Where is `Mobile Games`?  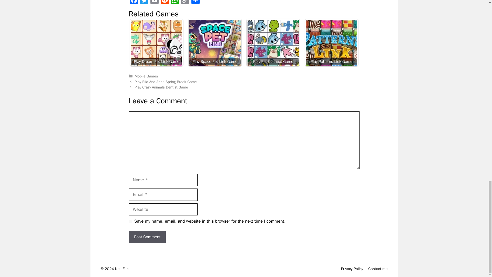 Mobile Games is located at coordinates (146, 76).